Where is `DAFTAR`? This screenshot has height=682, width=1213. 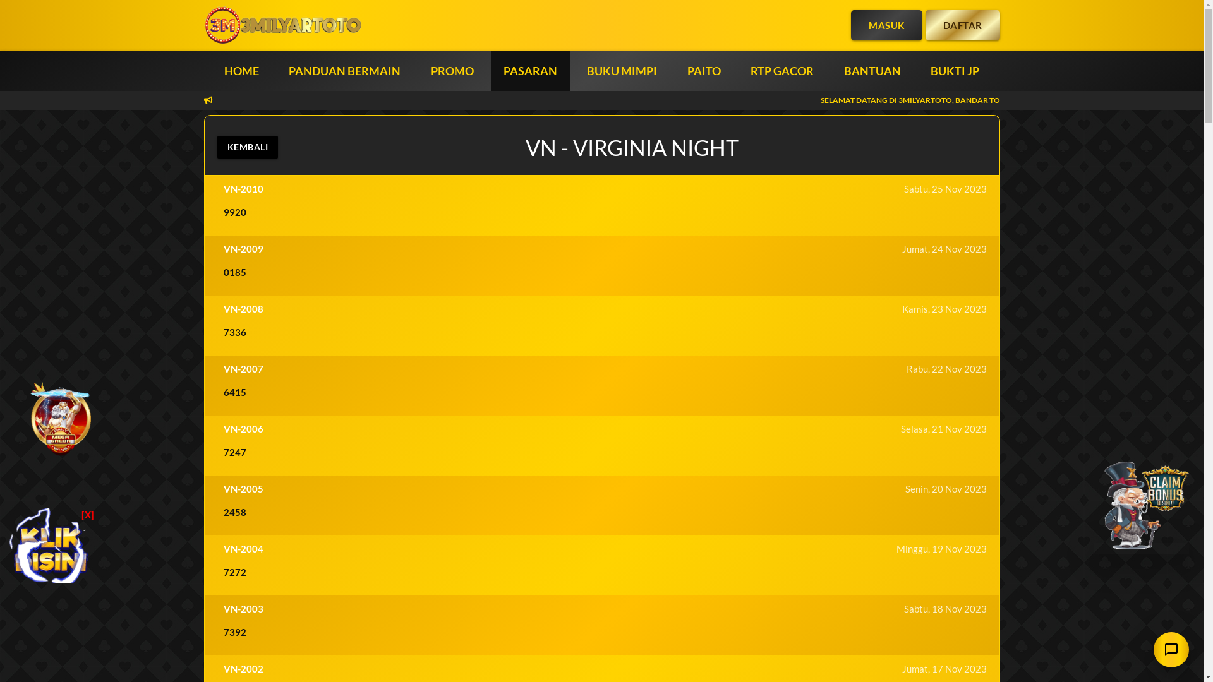 DAFTAR is located at coordinates (962, 25).